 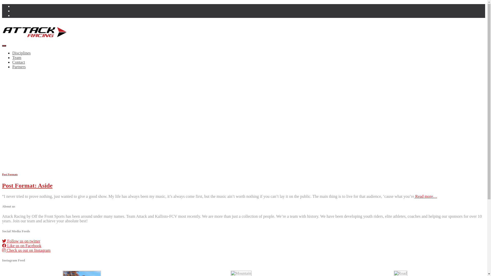 I want to click on Follow us on twitter, so click(x=21, y=241).